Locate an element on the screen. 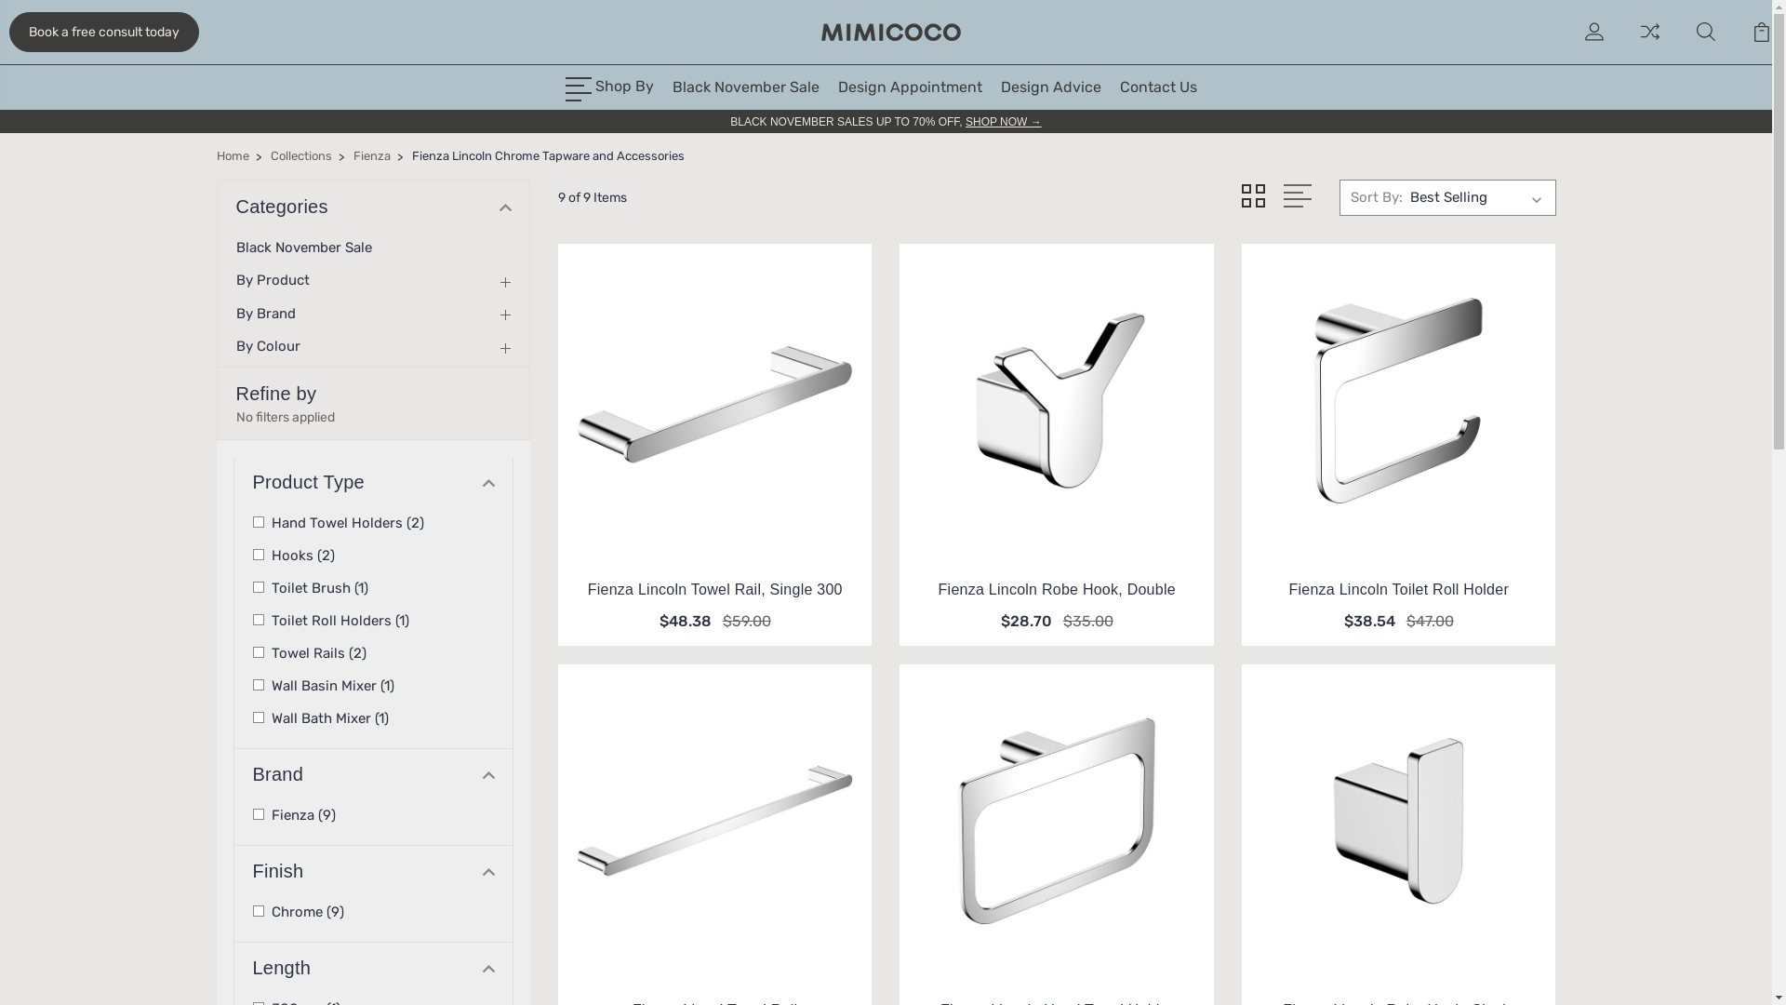 The image size is (1786, 1005). Fienza Fienza Lincol Towel Rail is located at coordinates (714, 821).